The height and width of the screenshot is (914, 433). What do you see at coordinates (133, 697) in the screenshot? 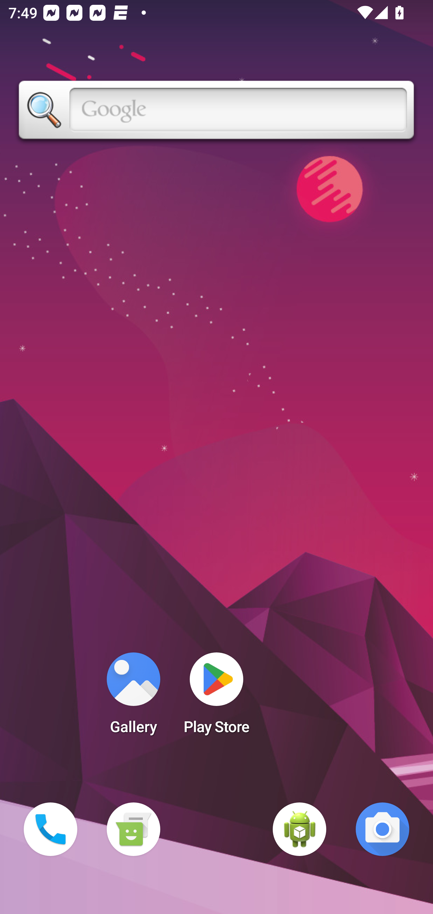
I see `Gallery` at bounding box center [133, 697].